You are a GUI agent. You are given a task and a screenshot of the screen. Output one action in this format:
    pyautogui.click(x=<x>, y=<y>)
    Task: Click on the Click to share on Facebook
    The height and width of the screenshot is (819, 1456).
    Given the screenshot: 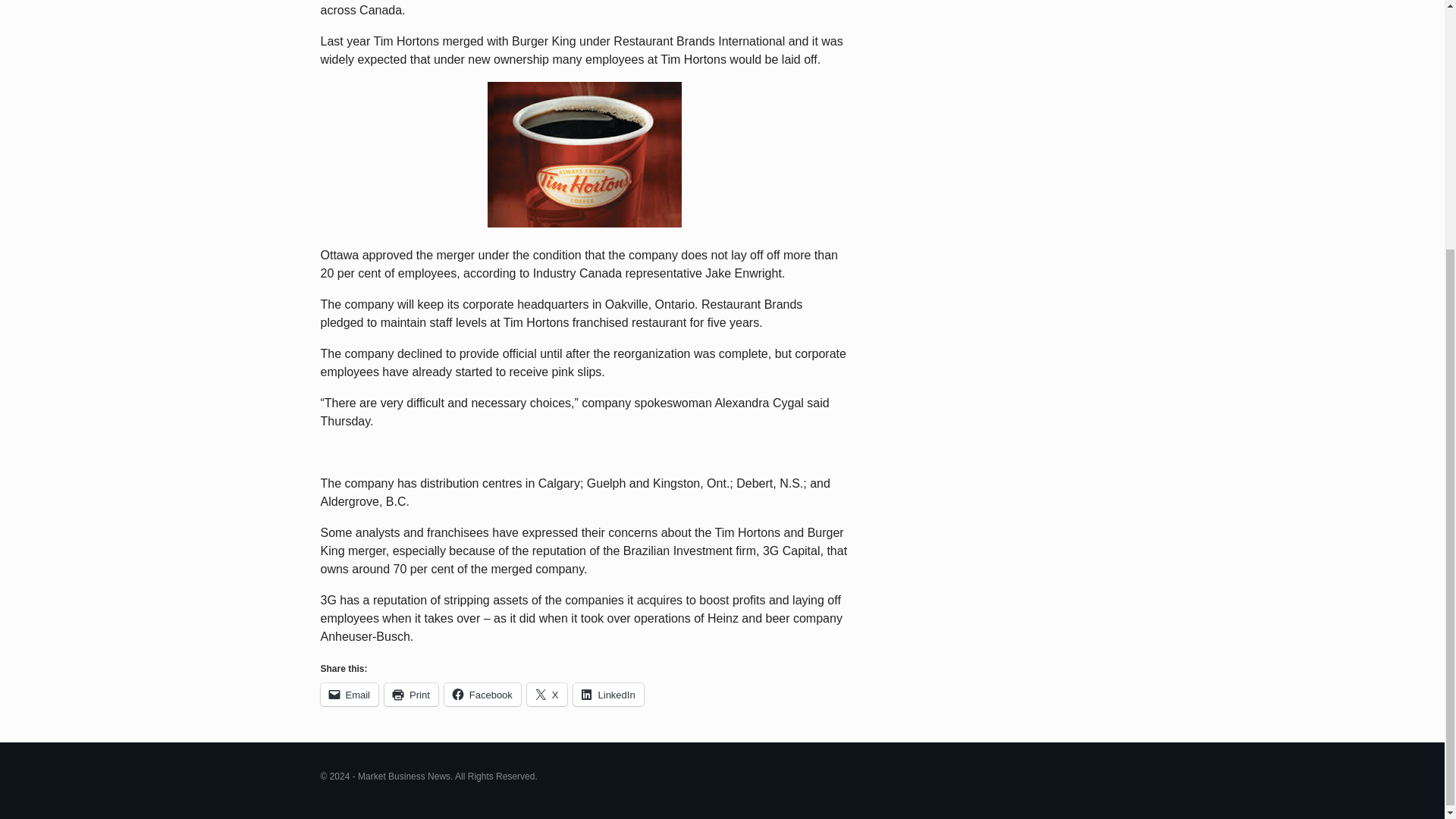 What is the action you would take?
    pyautogui.click(x=482, y=694)
    